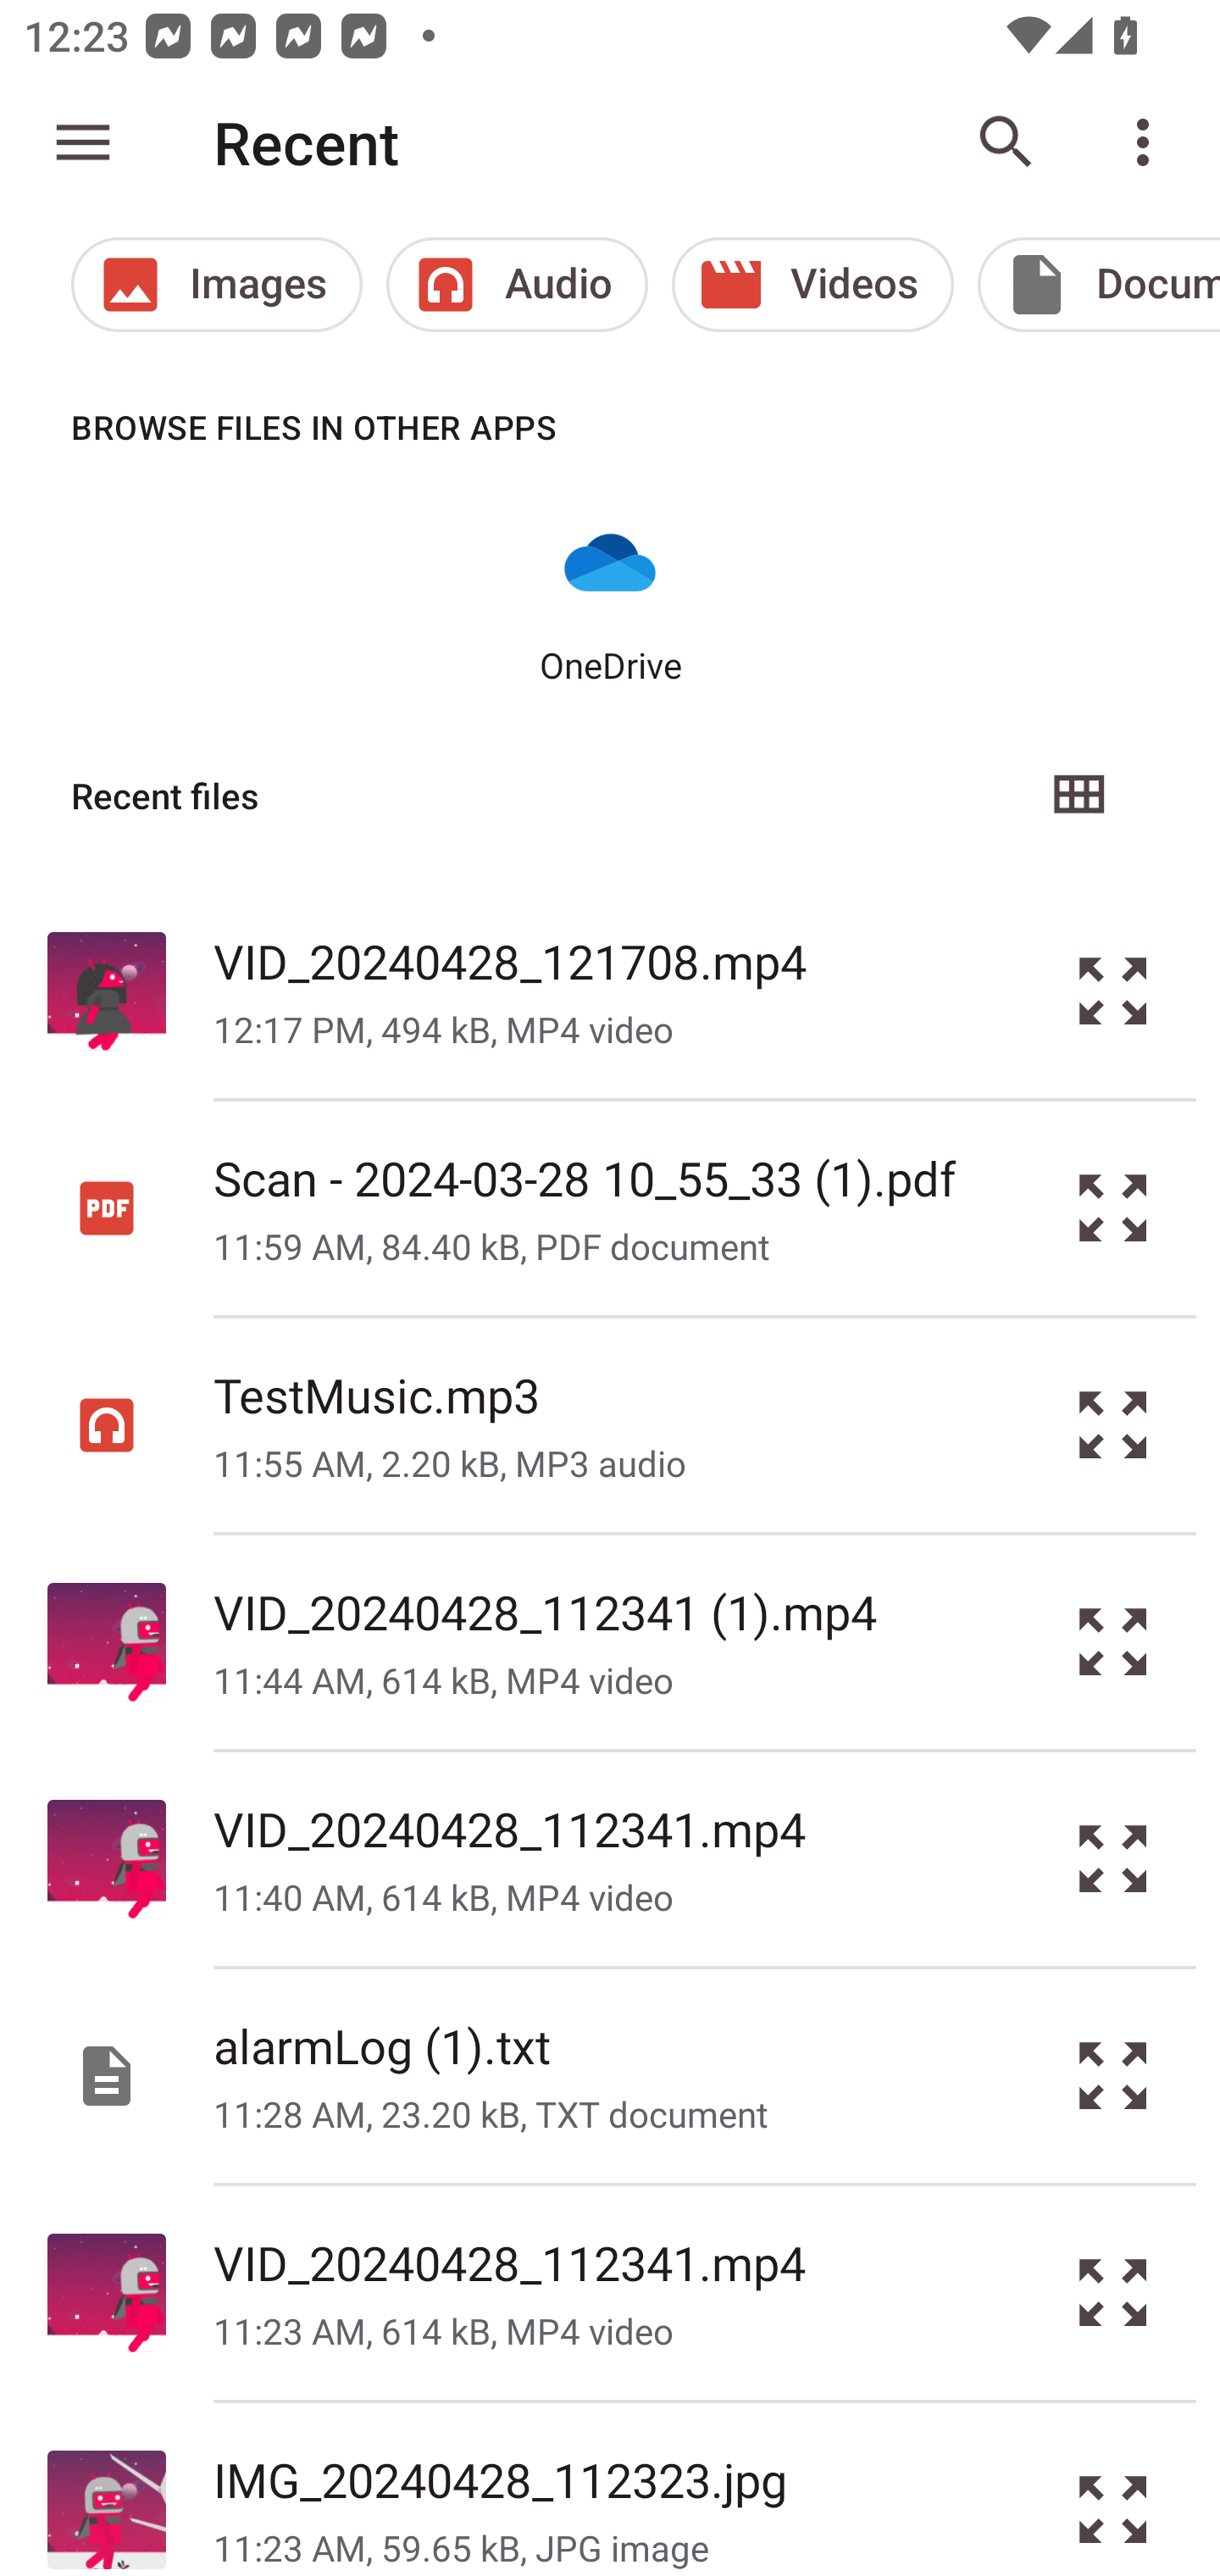 Image resolution: width=1220 pixels, height=2576 pixels. Describe the element at coordinates (610, 601) in the screenshot. I see `OneDrive` at that location.